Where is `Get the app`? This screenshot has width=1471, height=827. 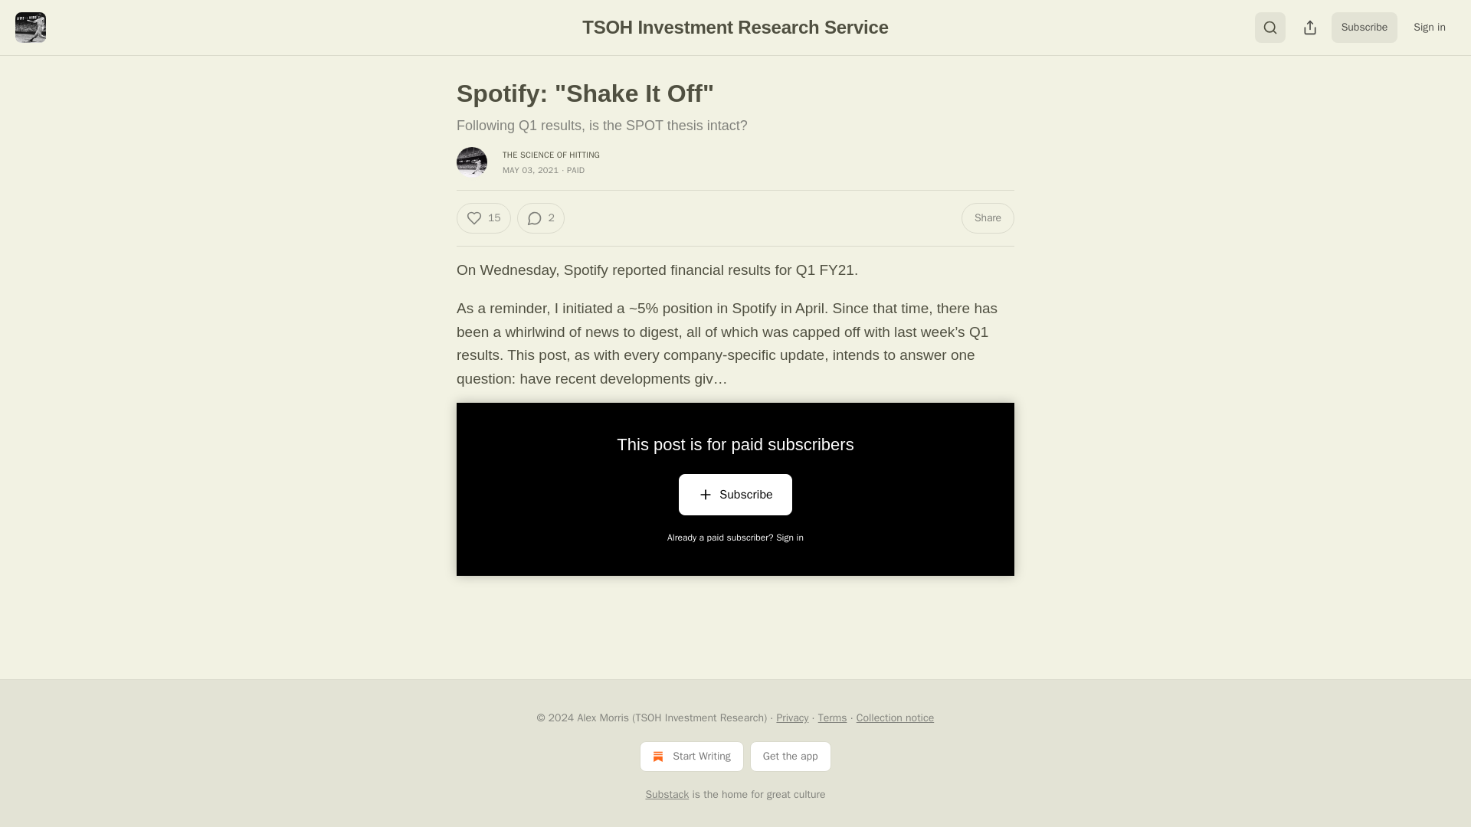 Get the app is located at coordinates (791, 756).